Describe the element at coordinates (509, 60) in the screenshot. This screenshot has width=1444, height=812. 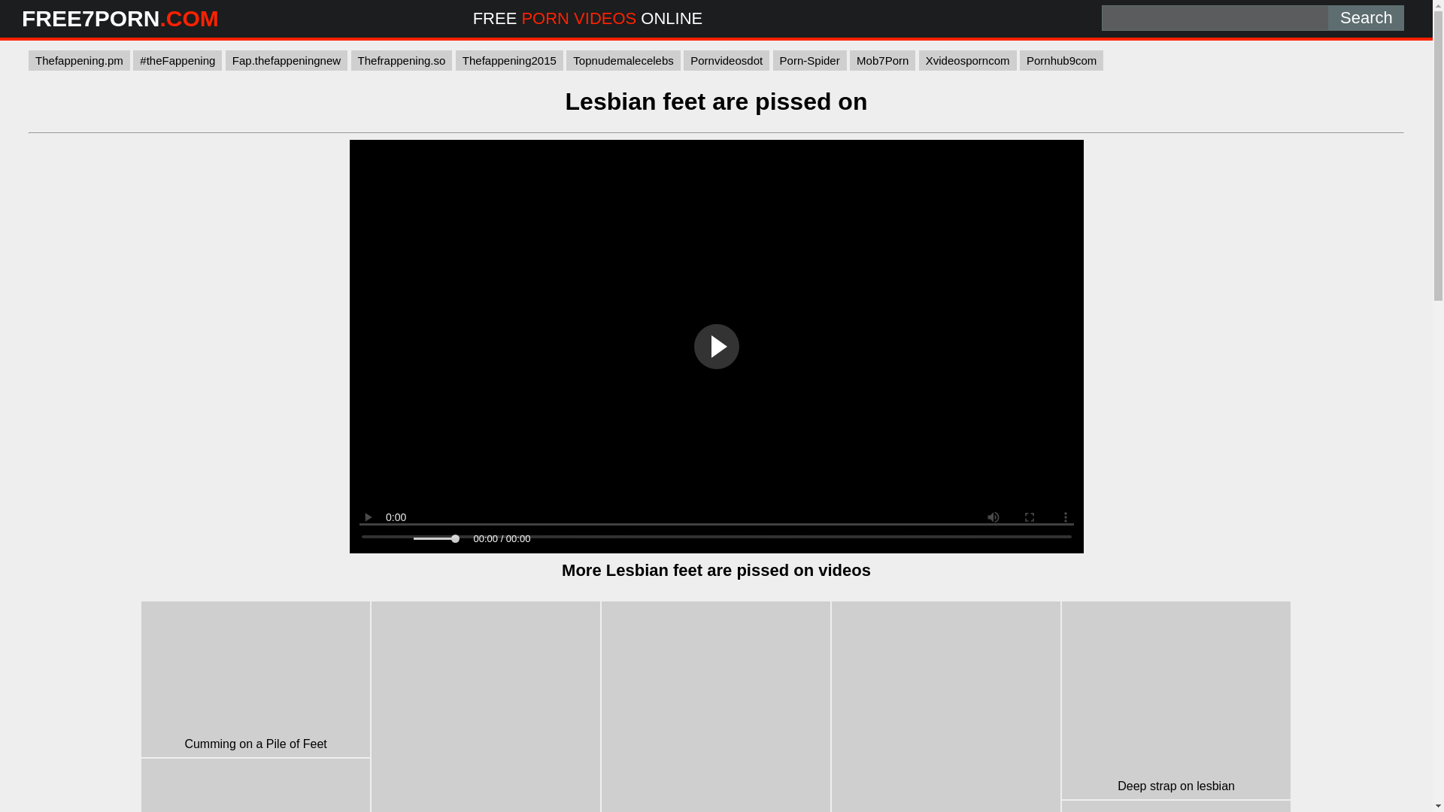
I see `Thefappening2015` at that location.